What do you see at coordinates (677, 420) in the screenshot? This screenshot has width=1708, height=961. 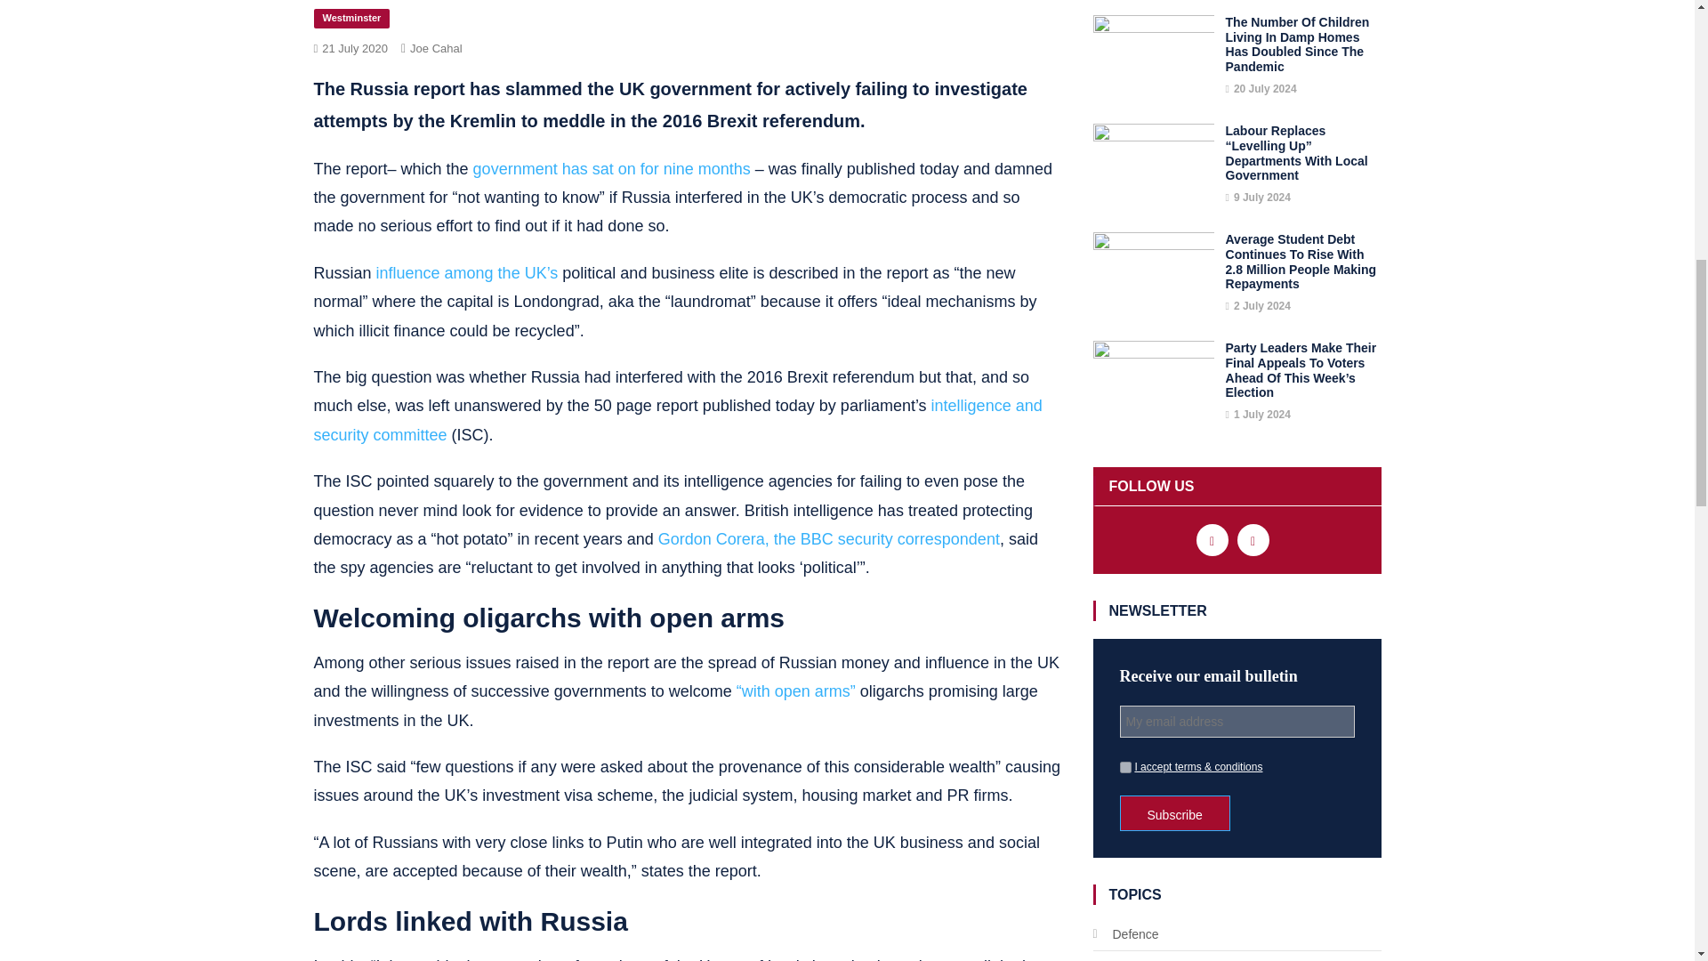 I see `intelligence and security committee` at bounding box center [677, 420].